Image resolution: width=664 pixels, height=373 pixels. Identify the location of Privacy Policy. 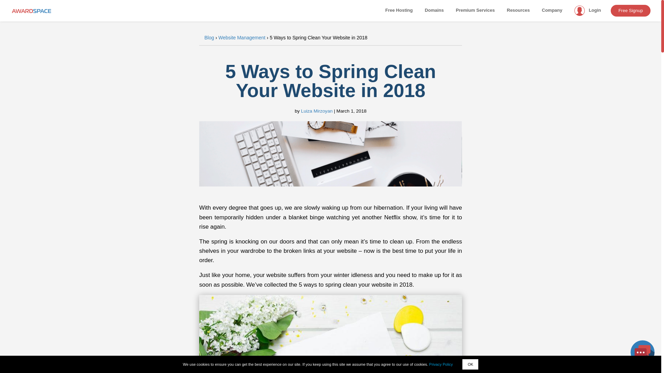
(441, 364).